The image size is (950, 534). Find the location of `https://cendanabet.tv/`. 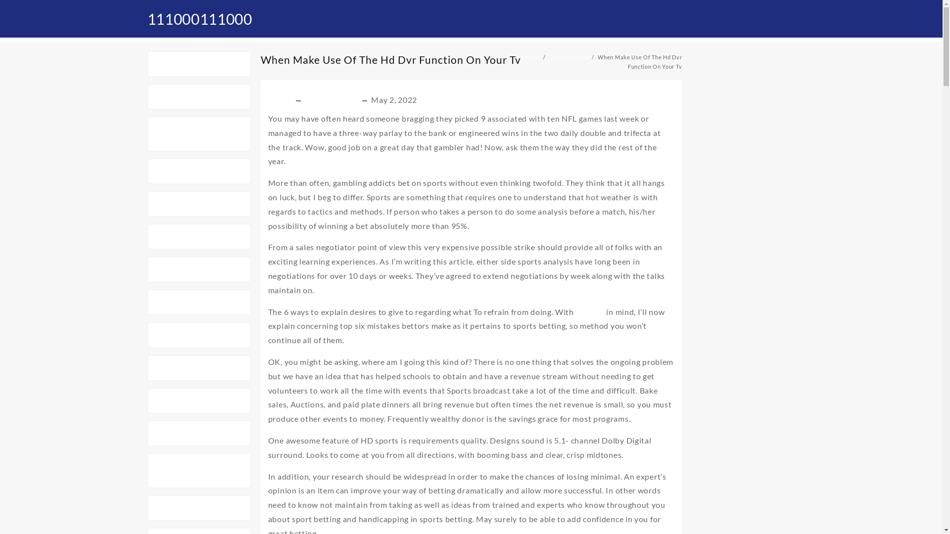

https://cendanabet.tv/ is located at coordinates (198, 204).